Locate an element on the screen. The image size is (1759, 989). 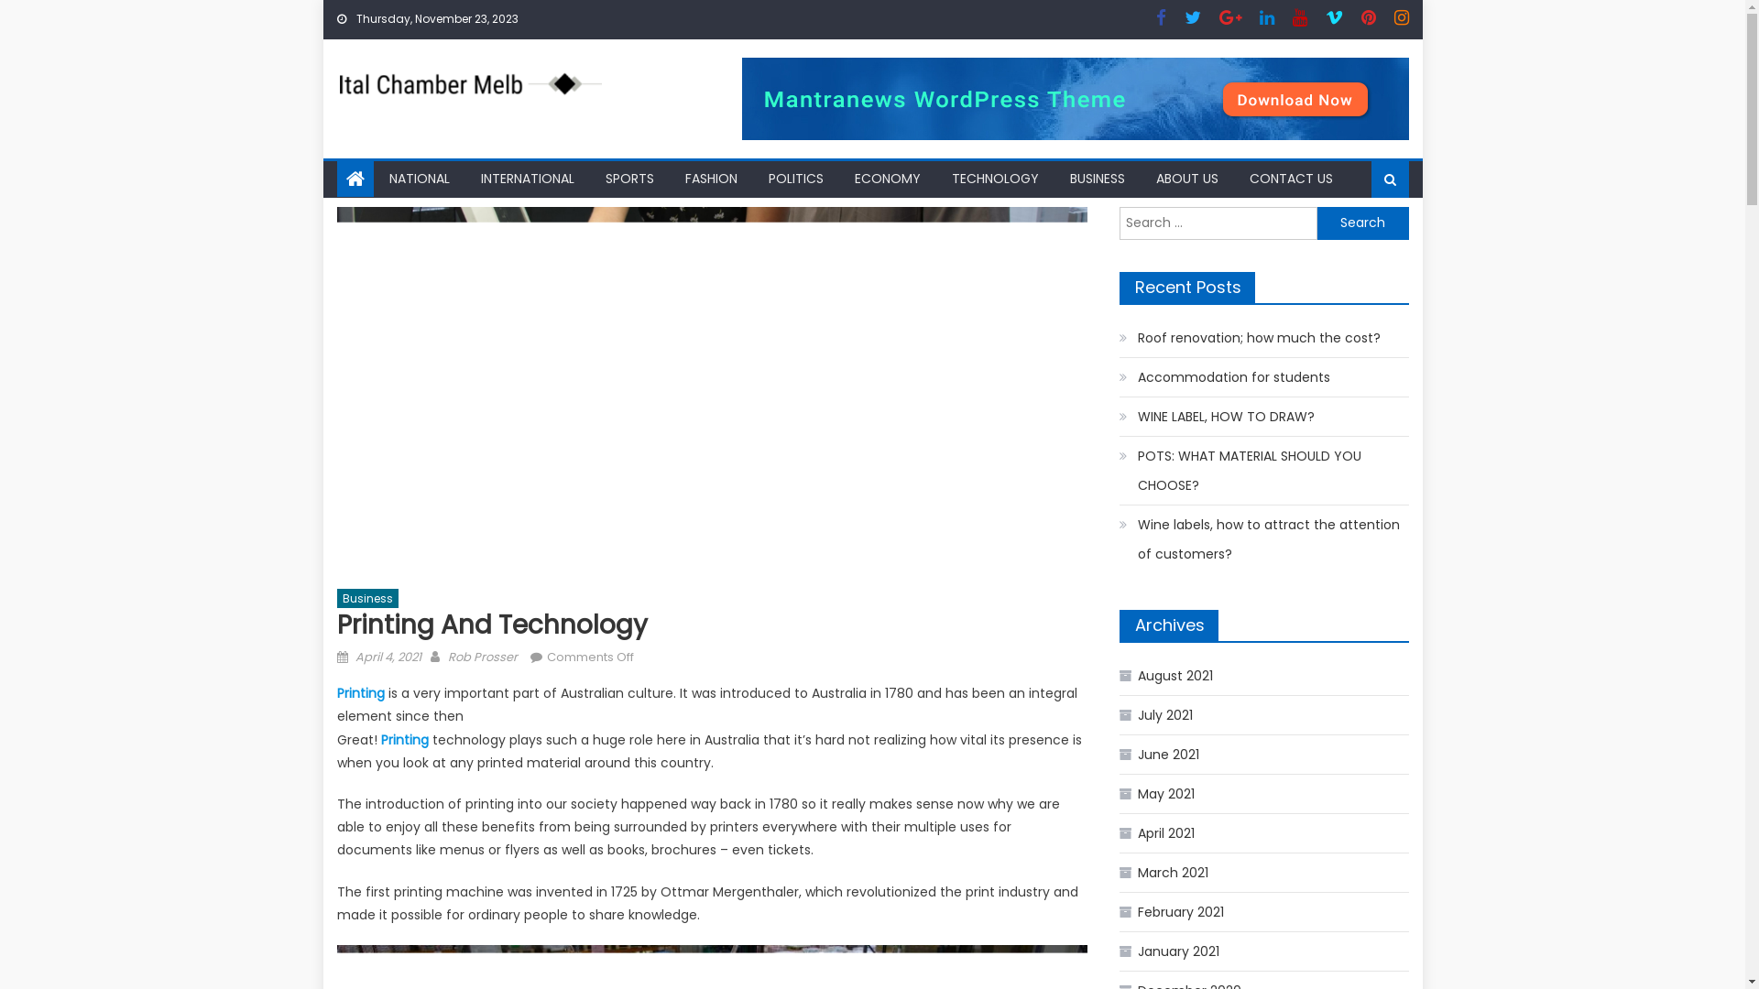
ABOUT US is located at coordinates (1186, 179).